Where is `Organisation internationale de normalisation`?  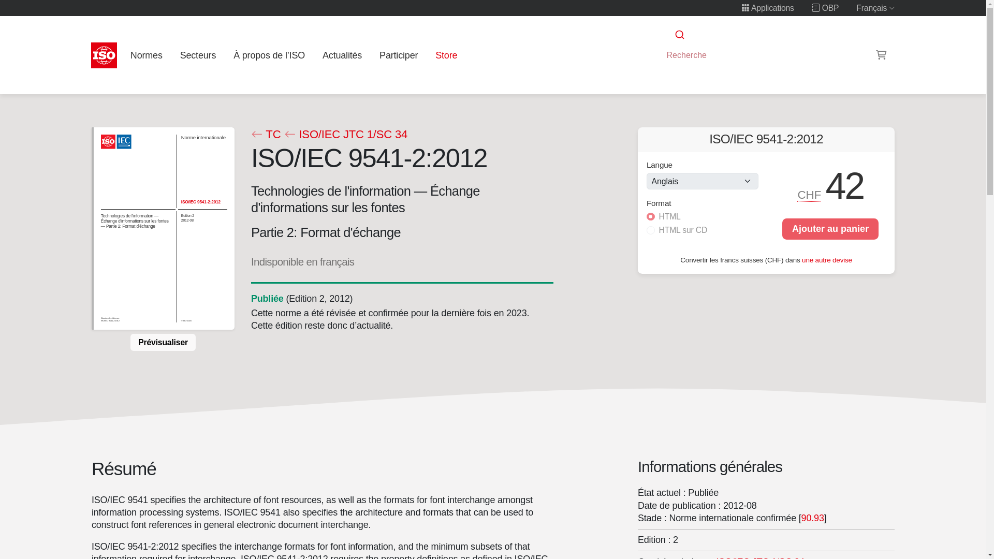
Organisation internationale de normalisation is located at coordinates (104, 55).